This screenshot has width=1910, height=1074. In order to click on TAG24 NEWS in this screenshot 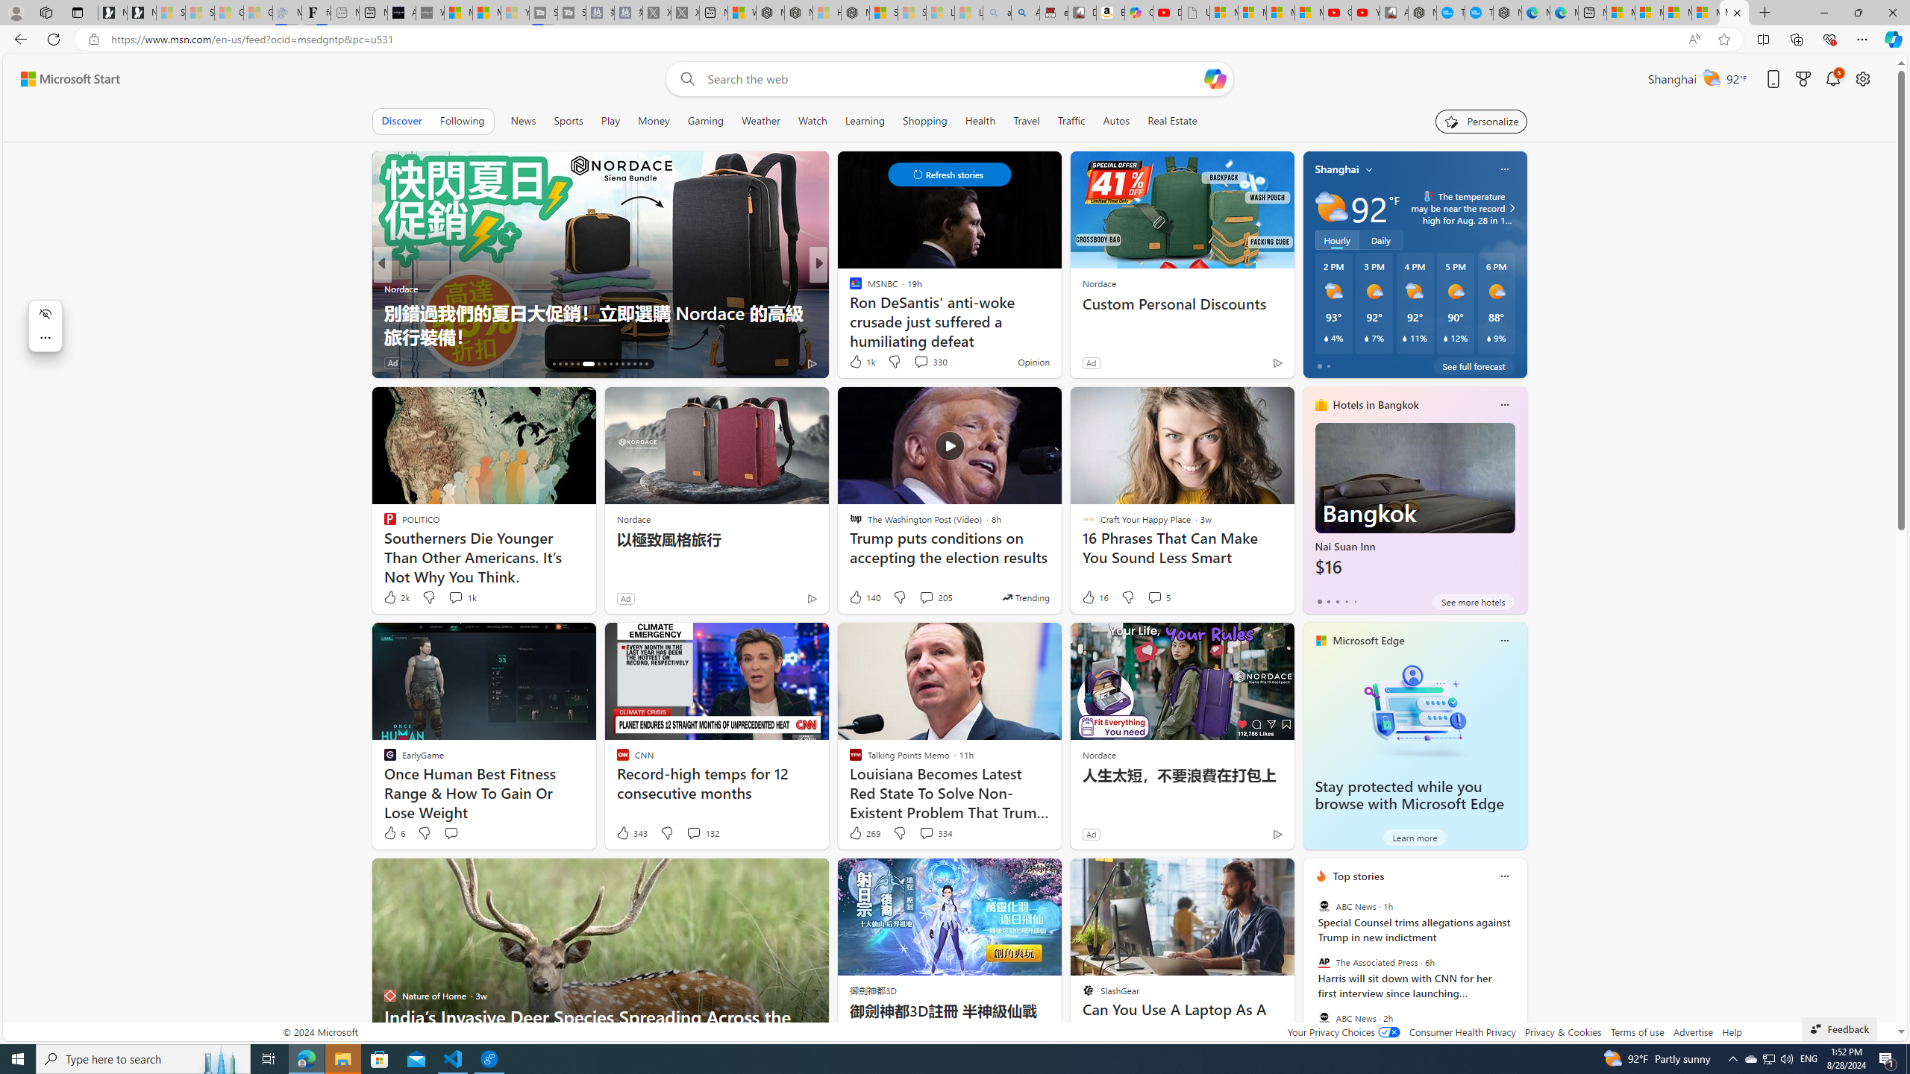, I will do `click(848, 288)`.